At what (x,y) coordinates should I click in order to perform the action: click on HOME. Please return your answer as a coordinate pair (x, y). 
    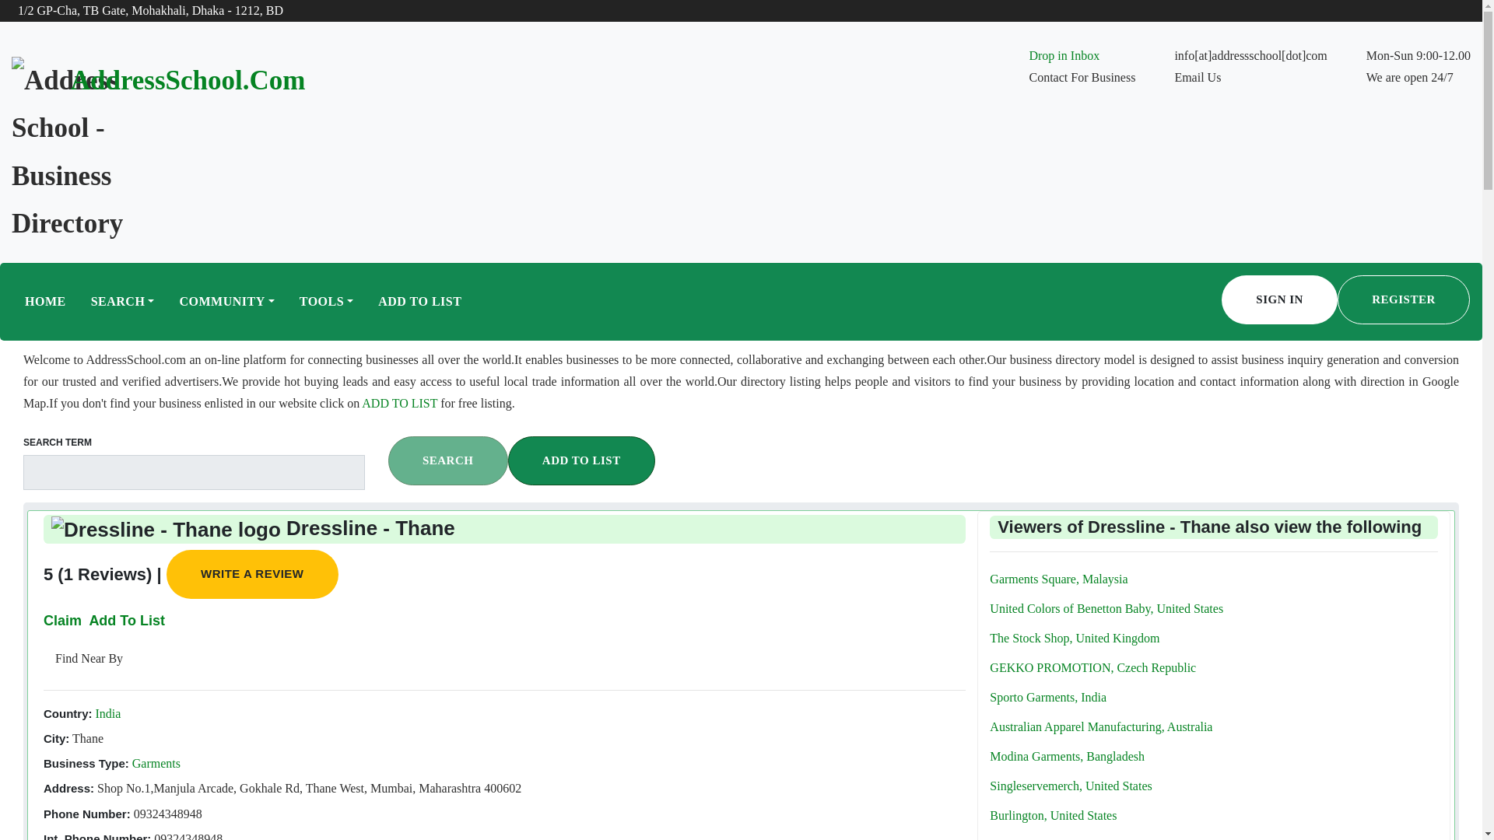
    Looking at the image, I should click on (45, 302).